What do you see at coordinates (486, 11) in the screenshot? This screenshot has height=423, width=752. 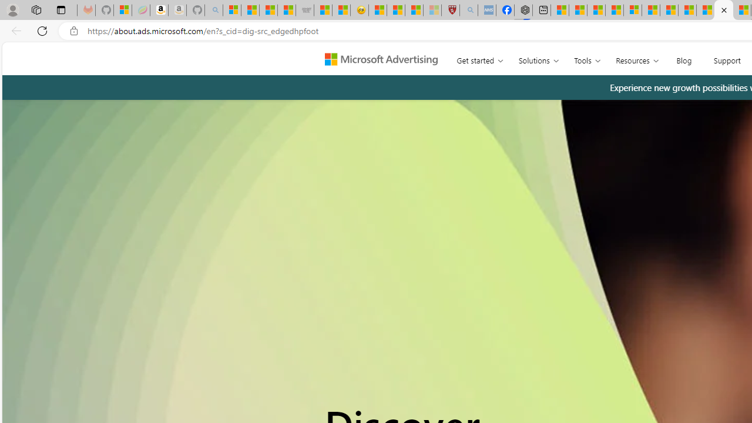 I see `NCL Adult Asthma Inhaler Choice Guideline - Sleeping` at bounding box center [486, 11].